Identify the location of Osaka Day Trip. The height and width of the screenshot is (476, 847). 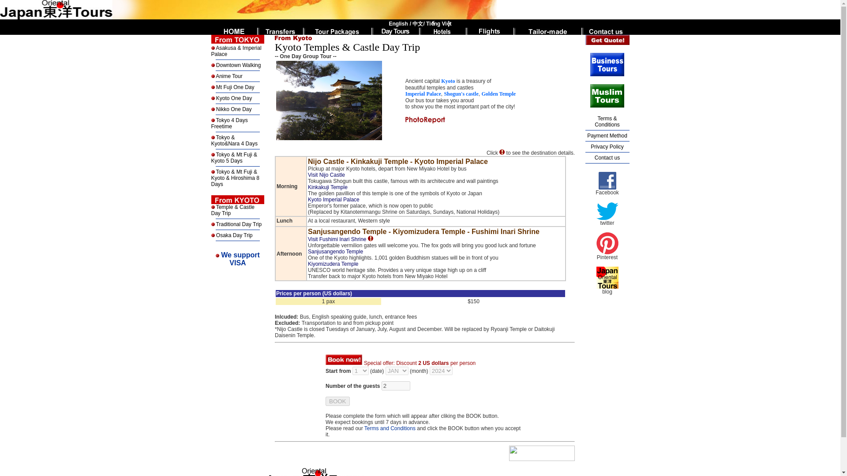
(396, 386).